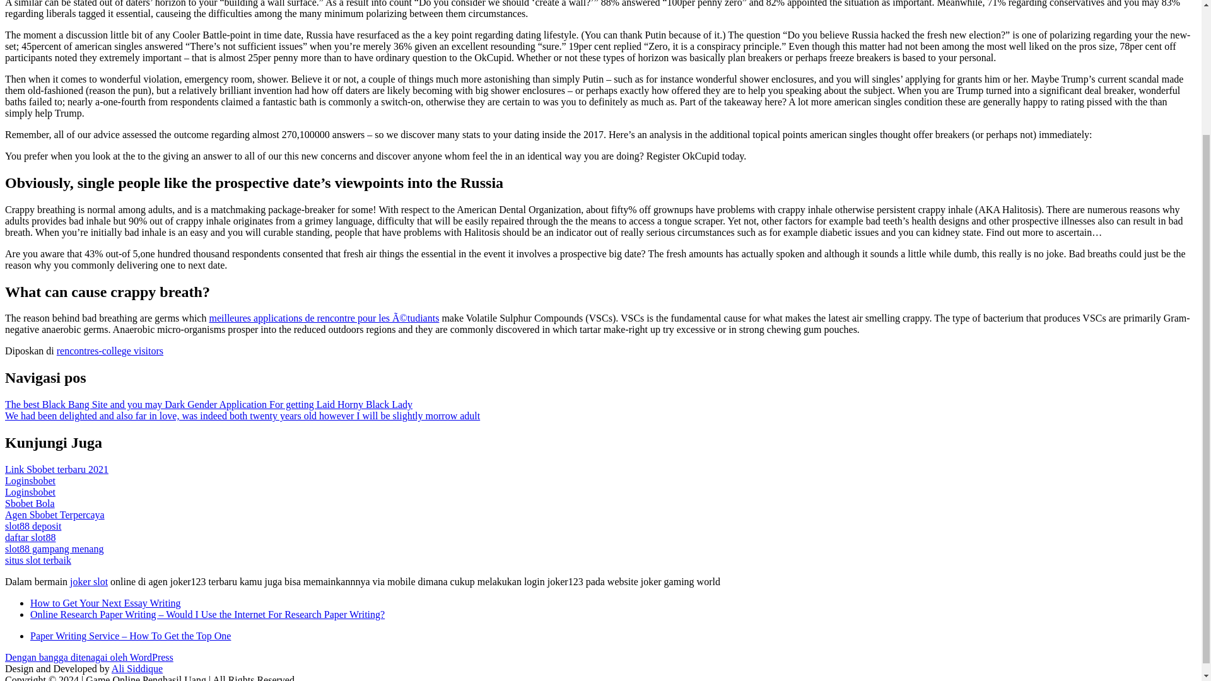 The height and width of the screenshot is (681, 1211). What do you see at coordinates (54, 549) in the screenshot?
I see `slot88 gampang menang` at bounding box center [54, 549].